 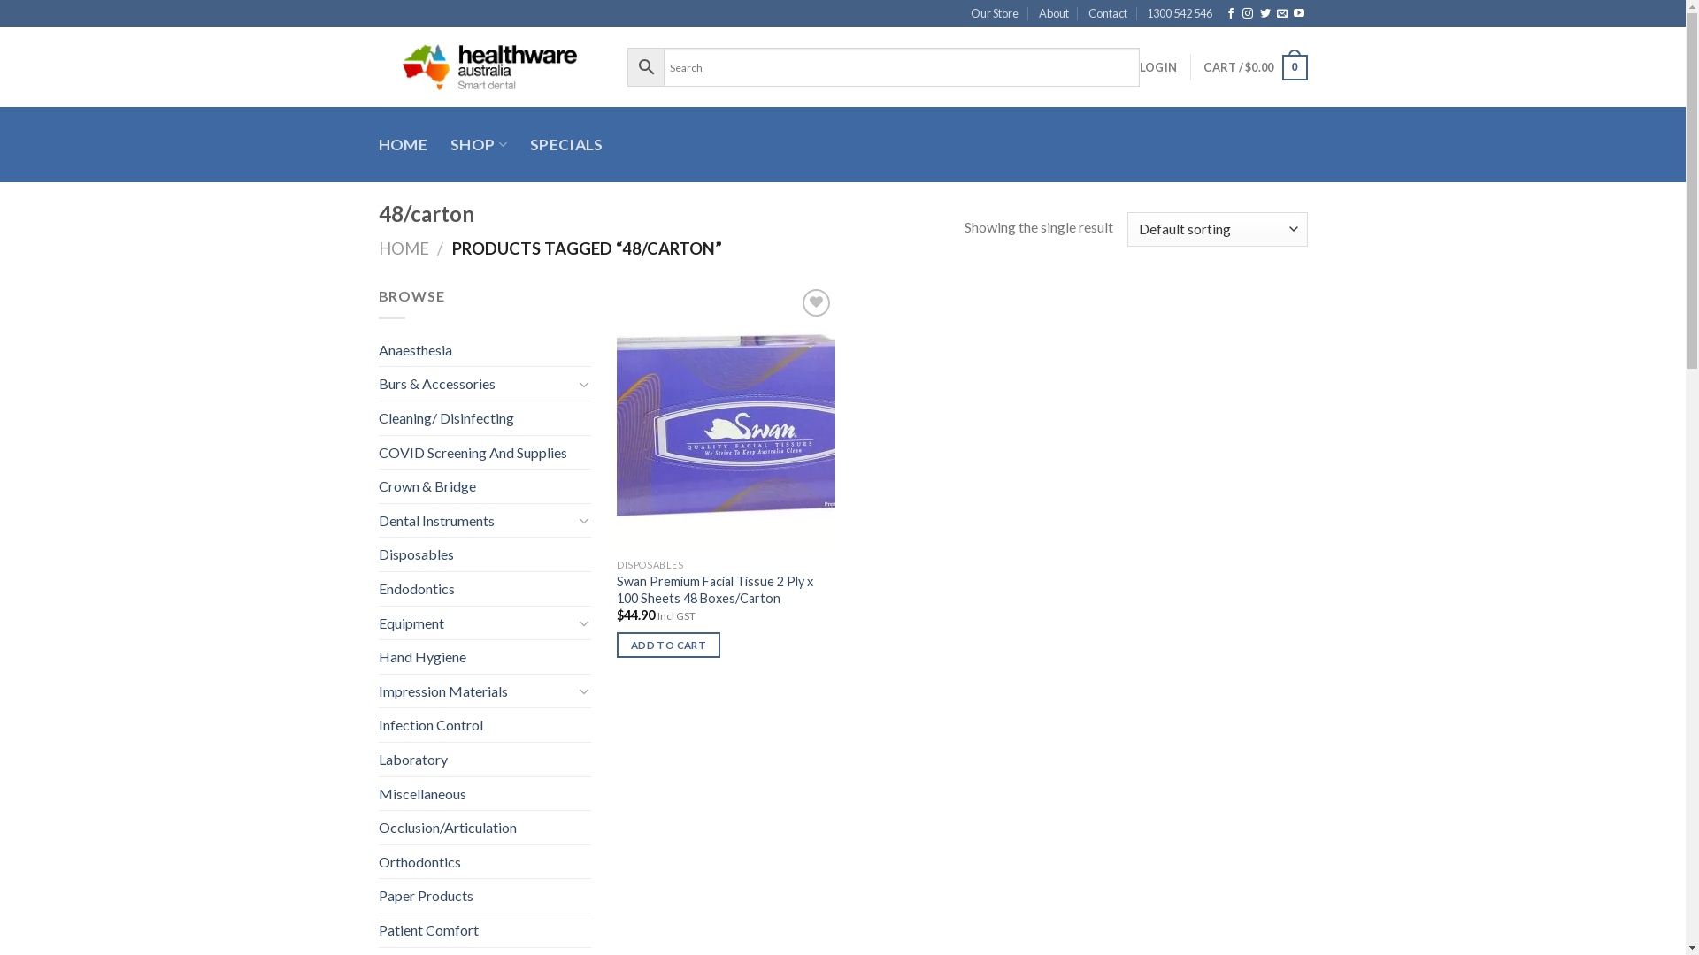 I want to click on 1300 542 546, so click(x=1180, y=13).